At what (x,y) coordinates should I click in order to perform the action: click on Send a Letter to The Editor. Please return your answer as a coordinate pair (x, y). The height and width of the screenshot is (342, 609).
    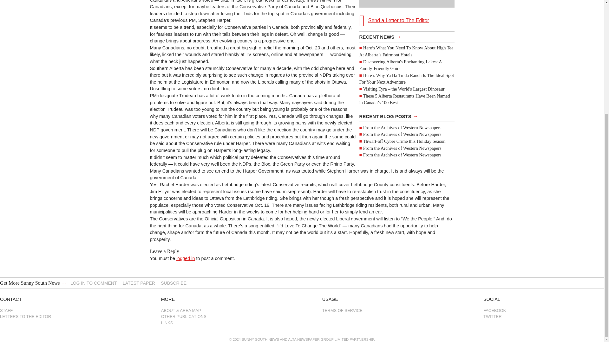
    Looking at the image, I should click on (407, 14).